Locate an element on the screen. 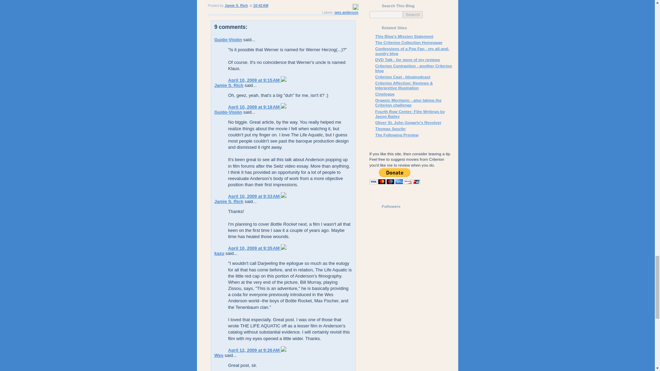 Image resolution: width=660 pixels, height=371 pixels. Delete Comment is located at coordinates (284, 248).